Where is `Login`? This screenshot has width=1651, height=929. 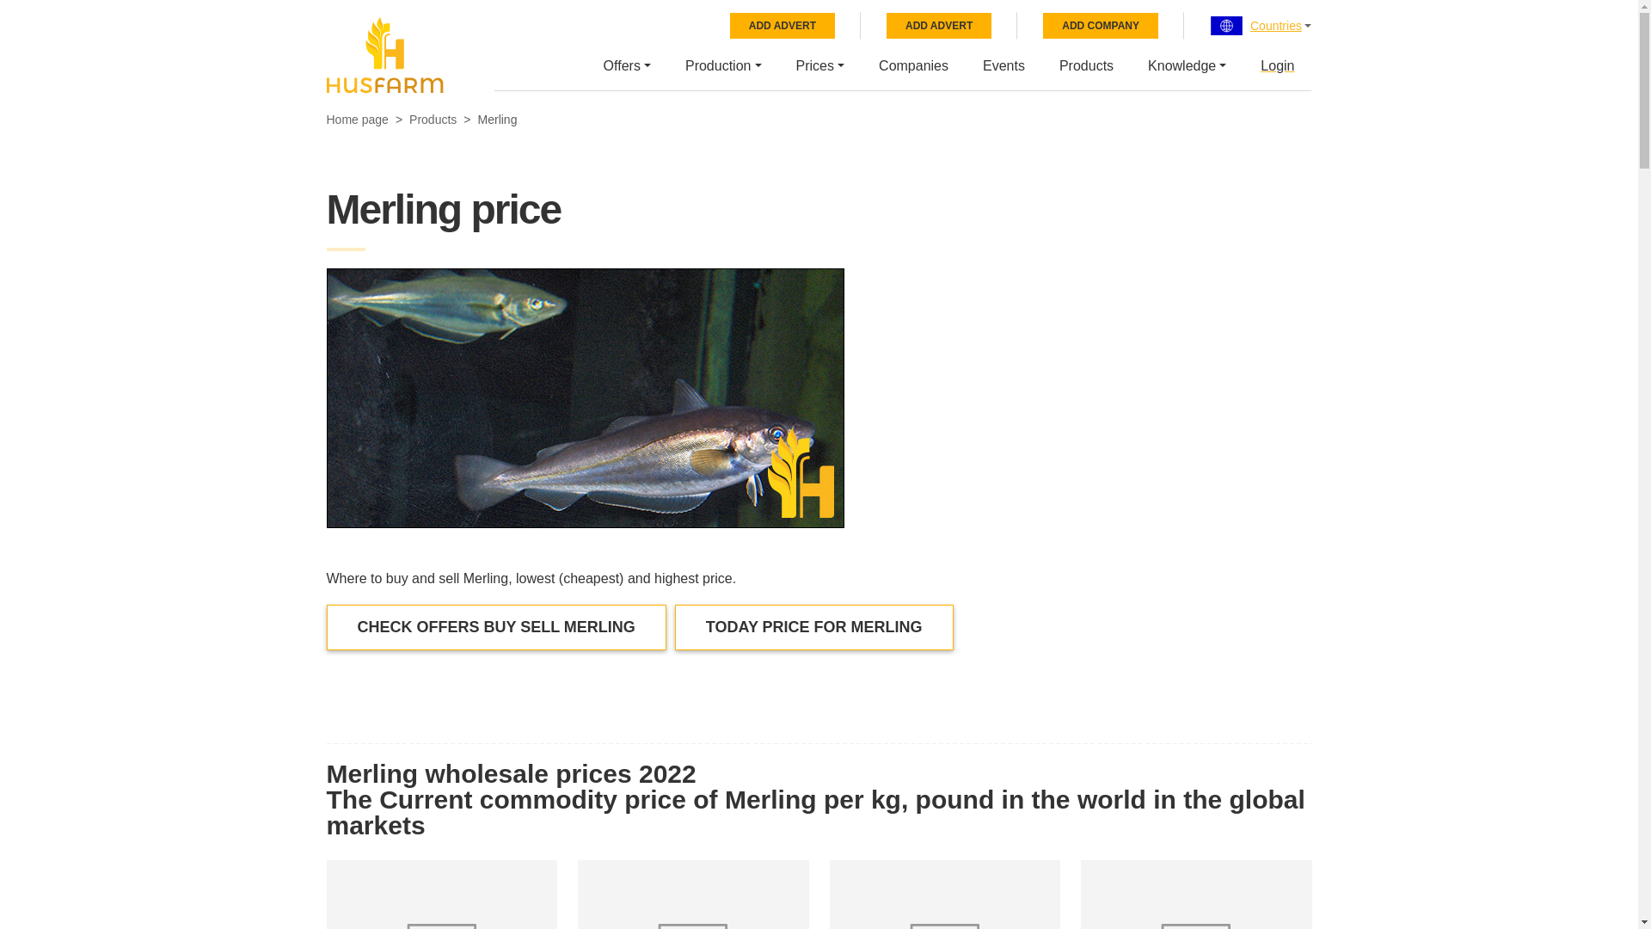
Login is located at coordinates (1276, 64).